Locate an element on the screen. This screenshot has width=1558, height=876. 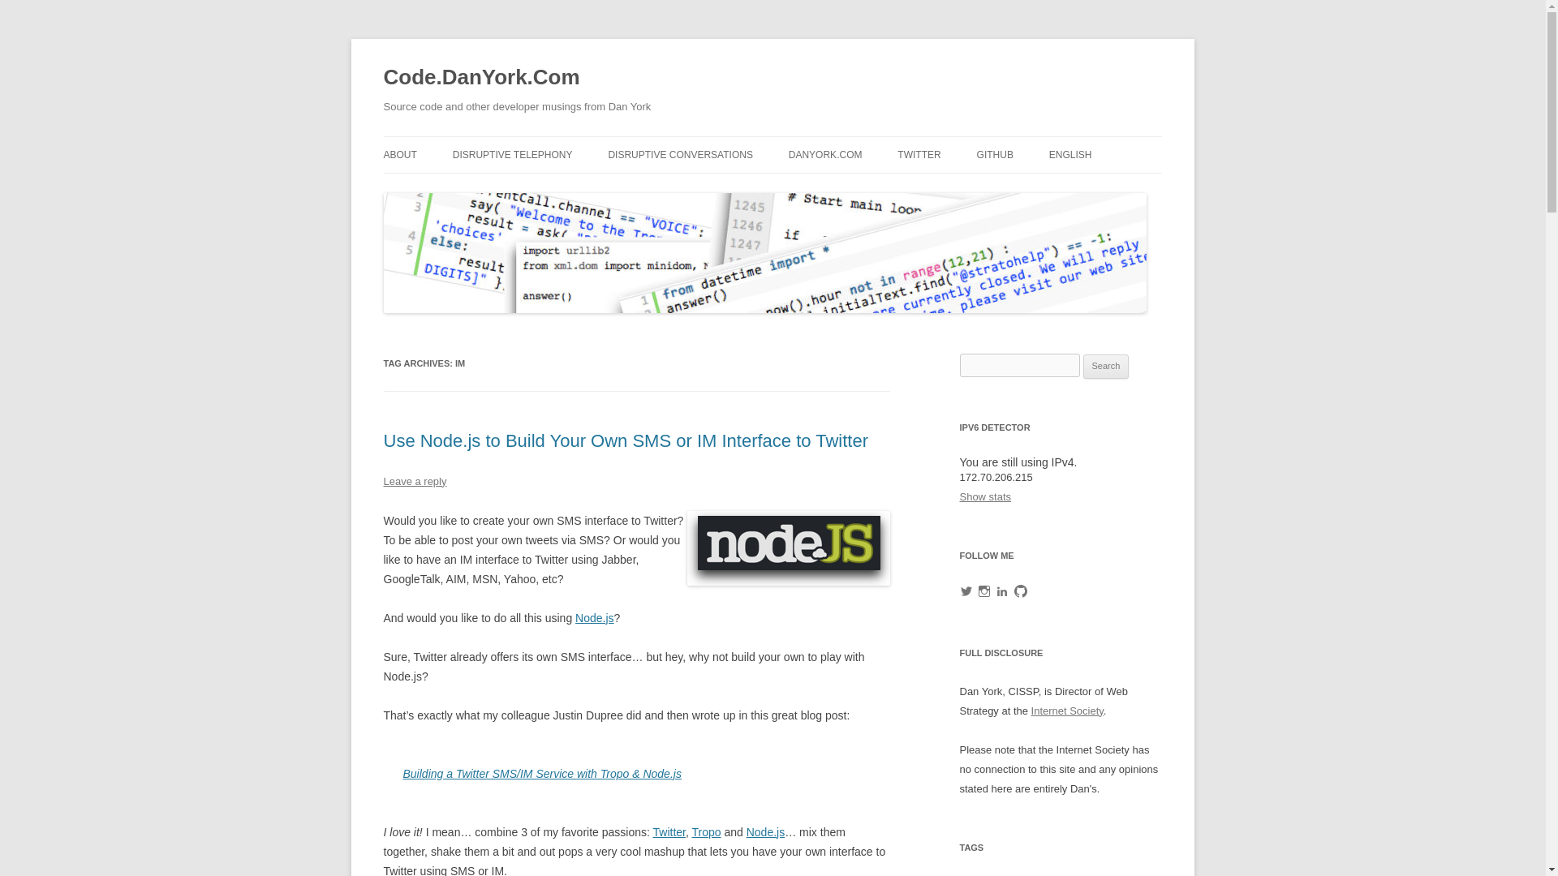
Tropo is located at coordinates (706, 832).